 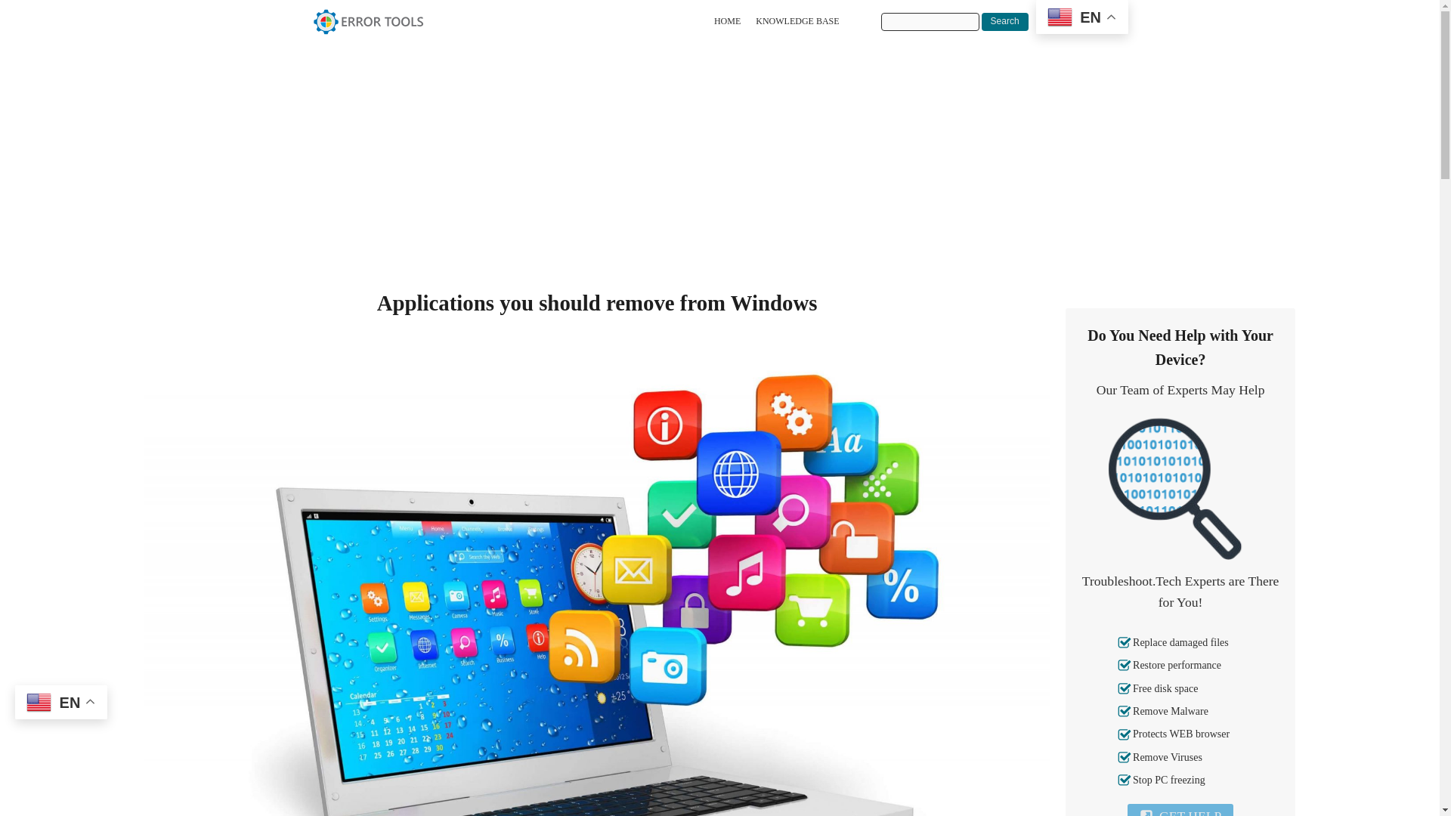 What do you see at coordinates (797, 21) in the screenshot?
I see `KNOWLEDGE BASE` at bounding box center [797, 21].